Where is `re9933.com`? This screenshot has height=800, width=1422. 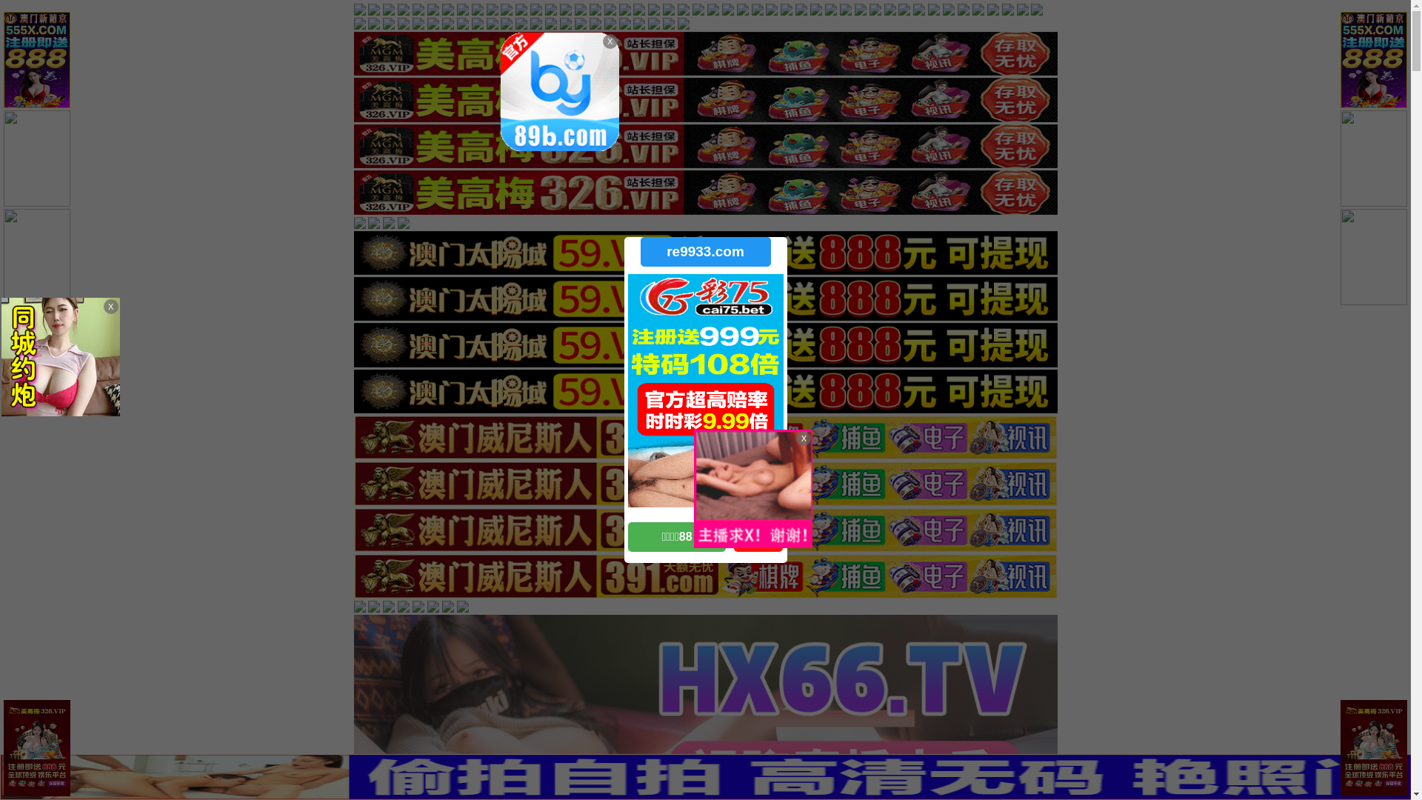
re9933.com is located at coordinates (705, 252).